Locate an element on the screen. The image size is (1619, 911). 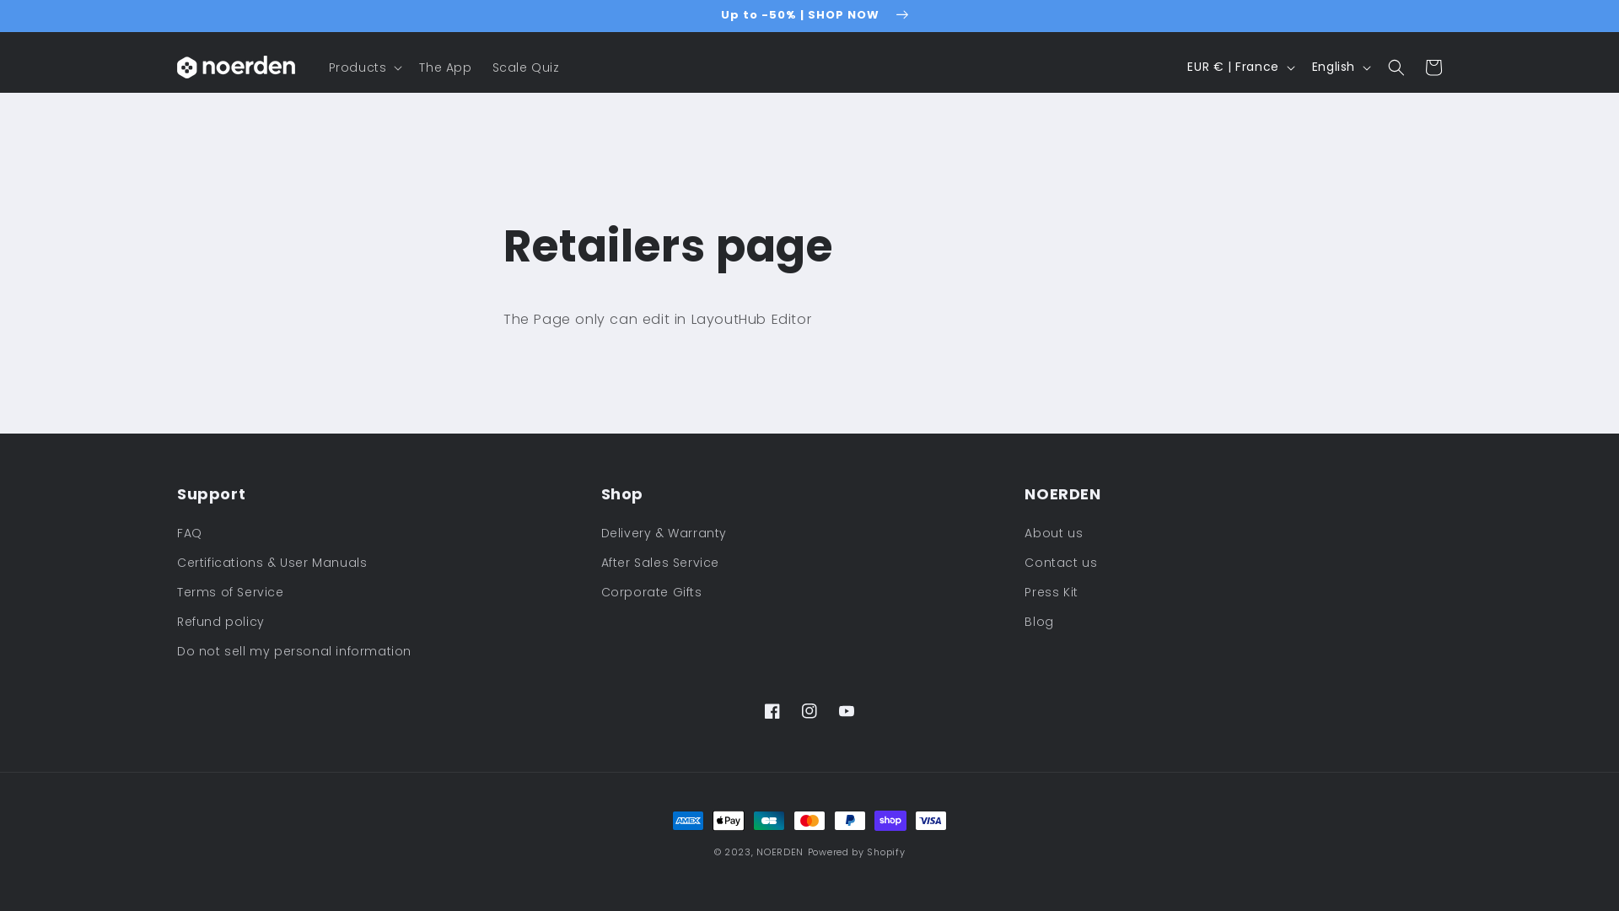
YouTube is located at coordinates (847, 711).